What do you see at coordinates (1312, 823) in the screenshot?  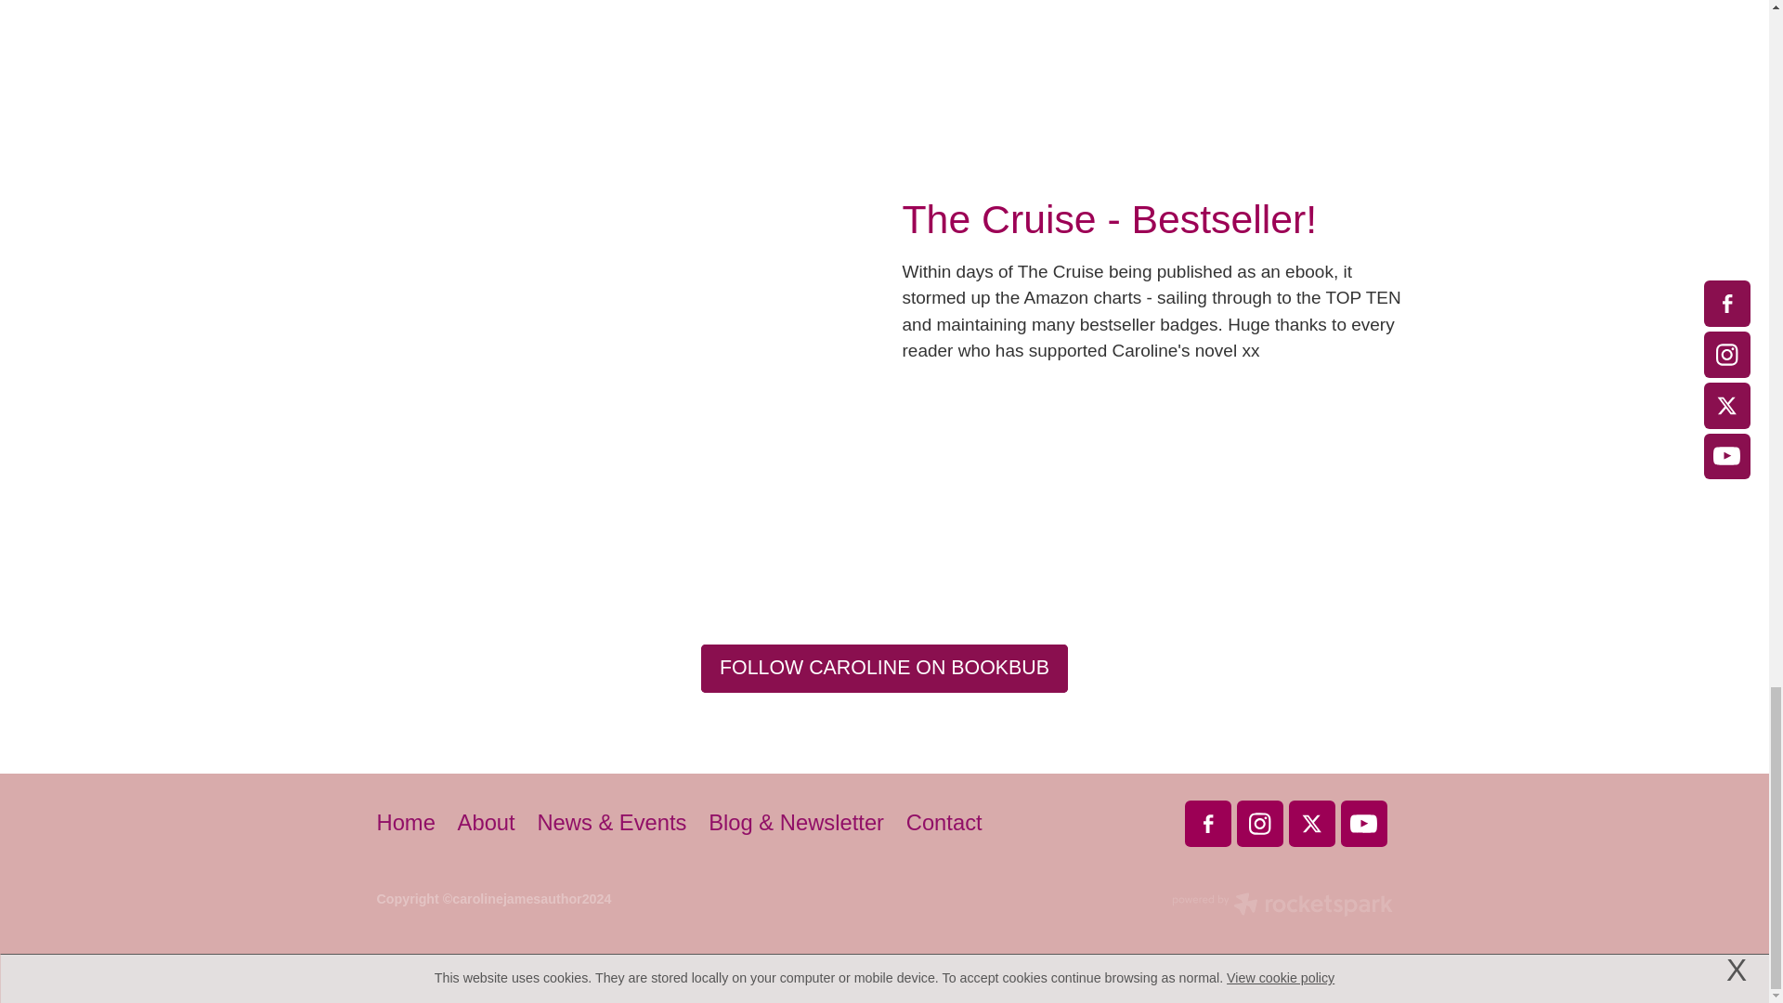 I see `A link to this website's X.` at bounding box center [1312, 823].